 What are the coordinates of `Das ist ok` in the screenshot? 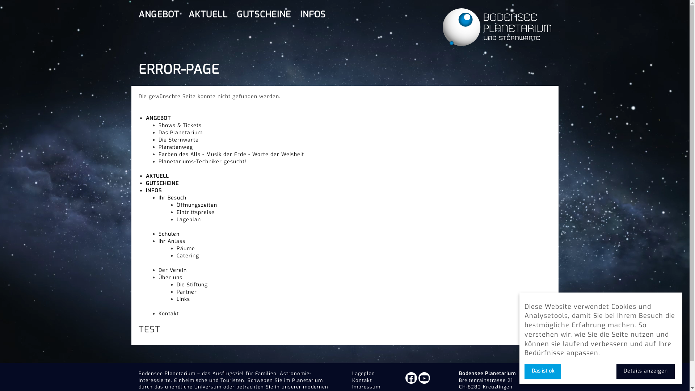 It's located at (543, 371).